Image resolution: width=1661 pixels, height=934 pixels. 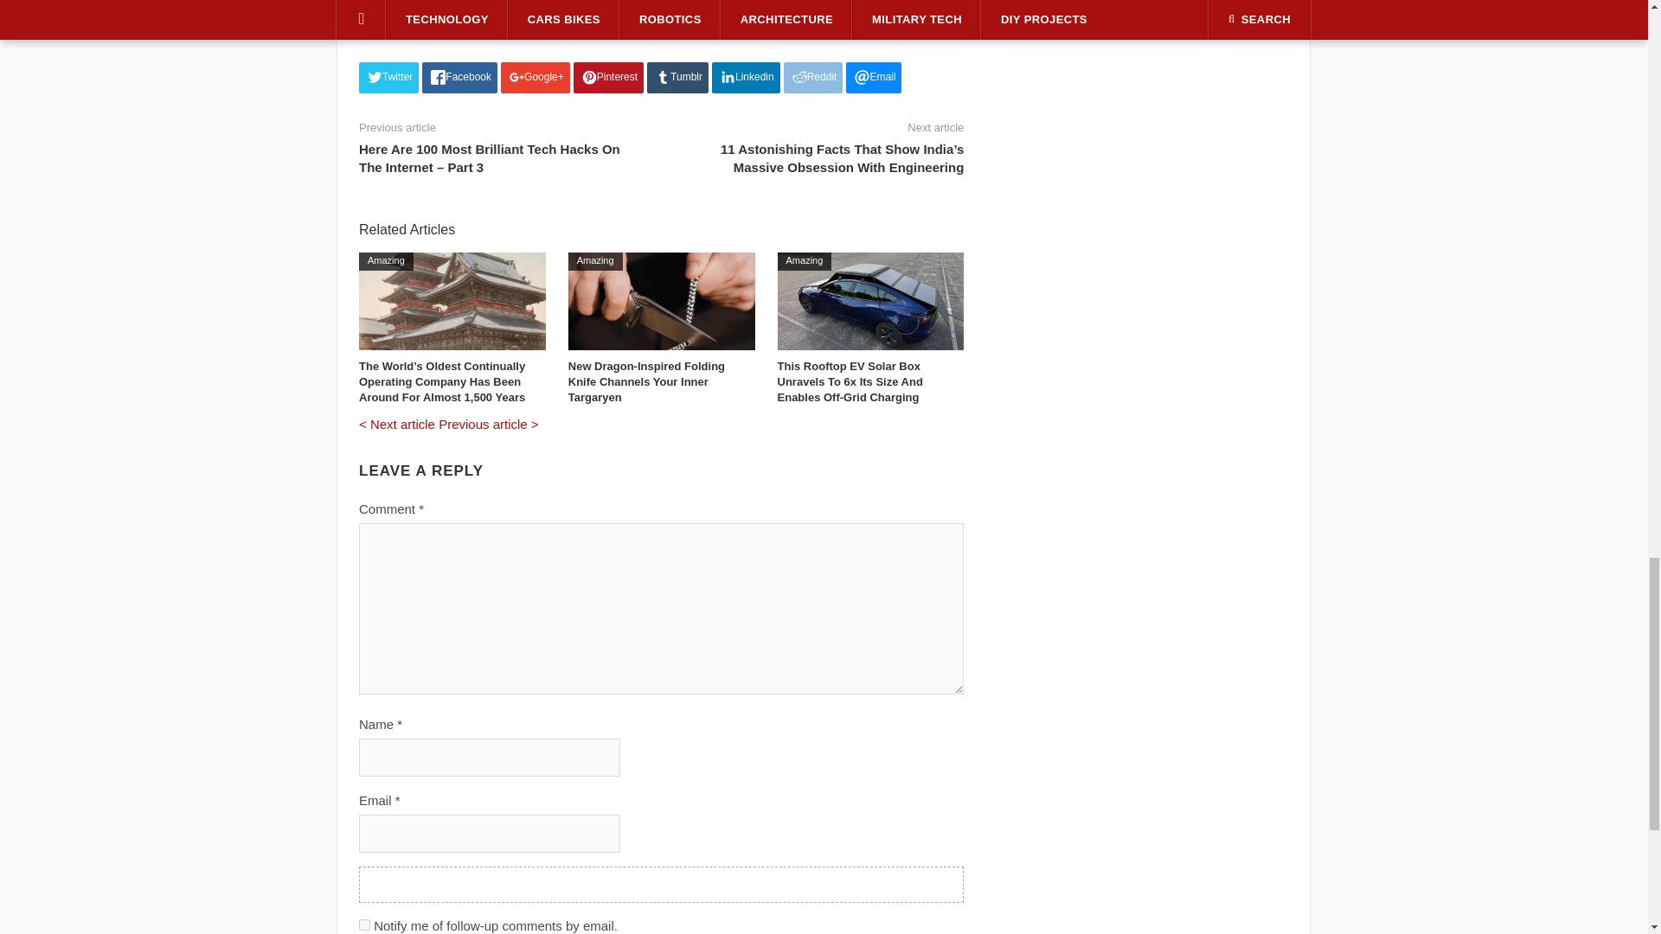 What do you see at coordinates (364, 924) in the screenshot?
I see `subscribe` at bounding box center [364, 924].